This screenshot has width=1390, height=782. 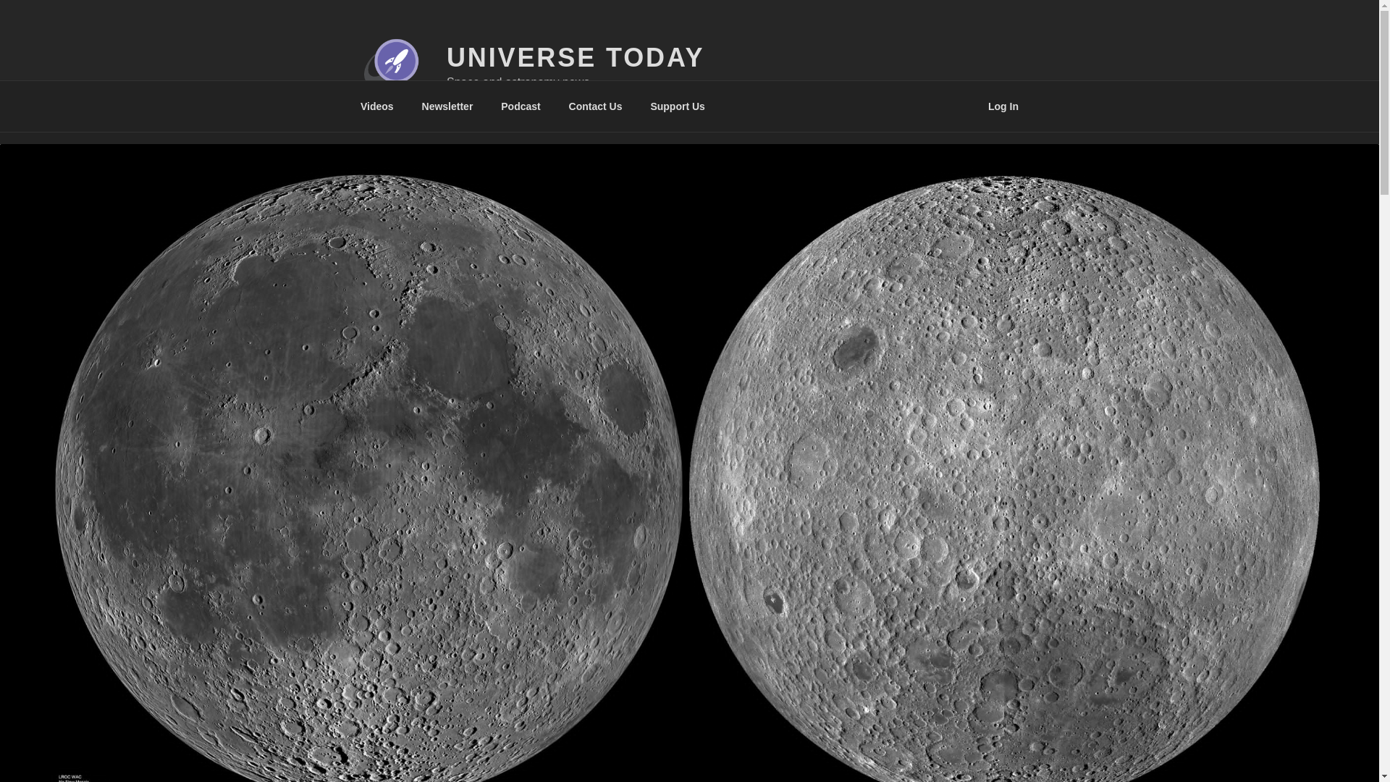 What do you see at coordinates (376, 106) in the screenshot?
I see `Videos` at bounding box center [376, 106].